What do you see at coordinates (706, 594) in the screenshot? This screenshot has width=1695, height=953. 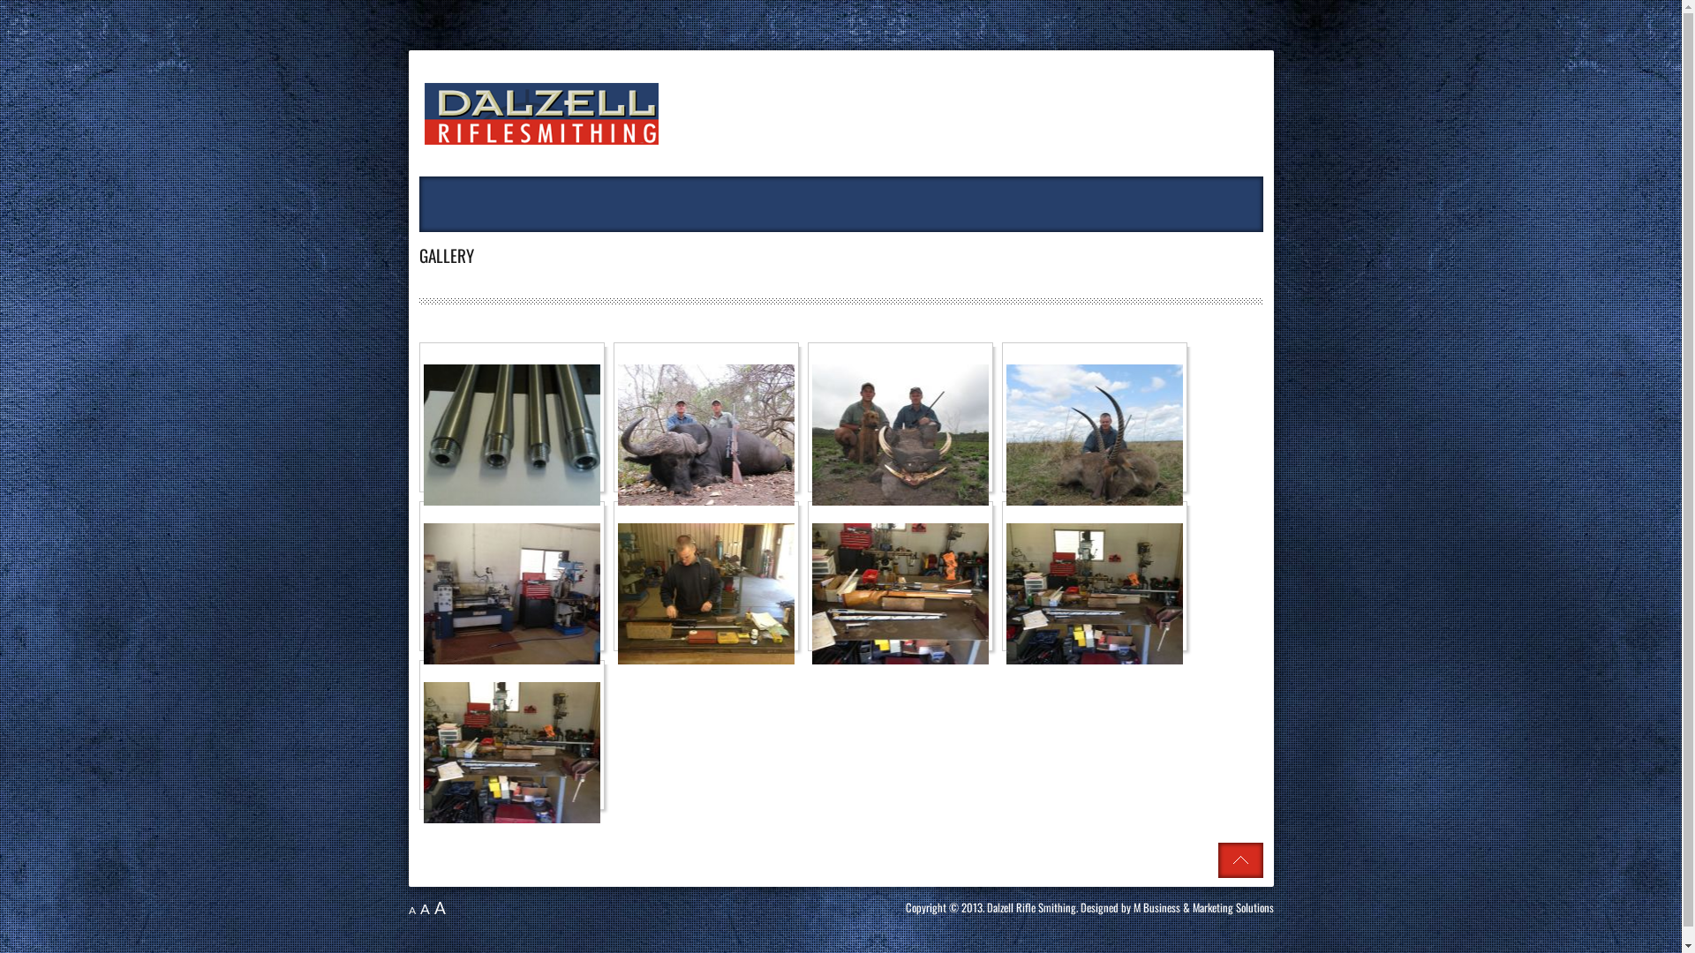 I see `Click to enlarge image IMG_1458.jpg` at bounding box center [706, 594].